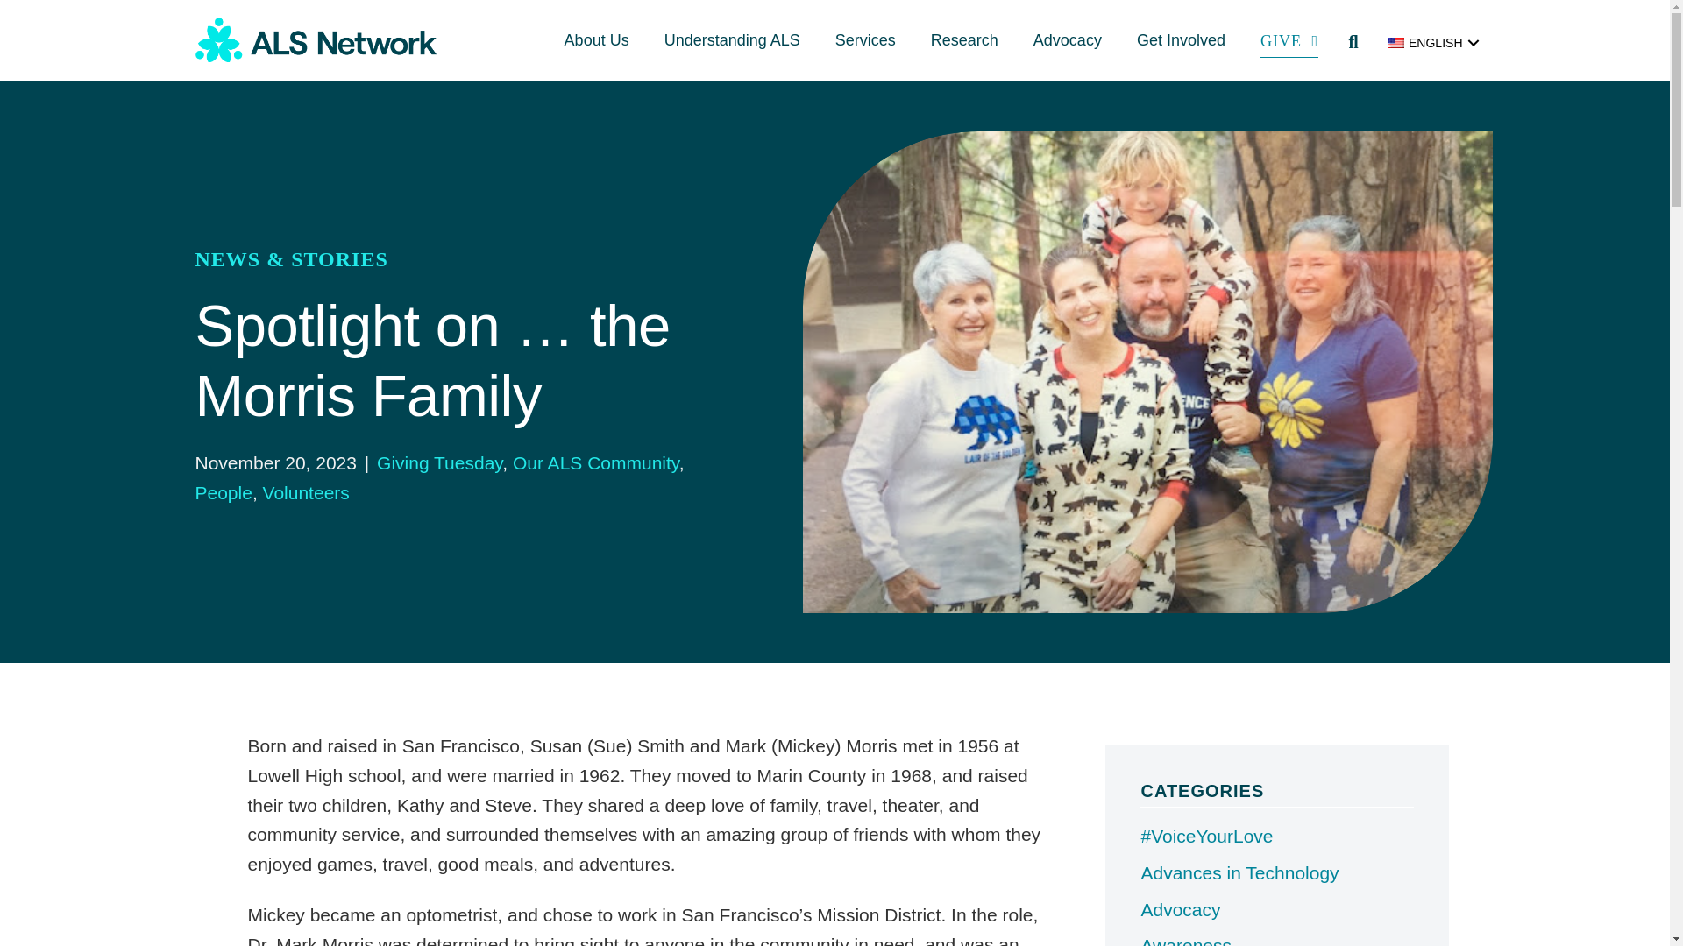 The width and height of the screenshot is (1683, 946). Describe the element at coordinates (316, 40) in the screenshot. I see `ALSNetwork Logo` at that location.